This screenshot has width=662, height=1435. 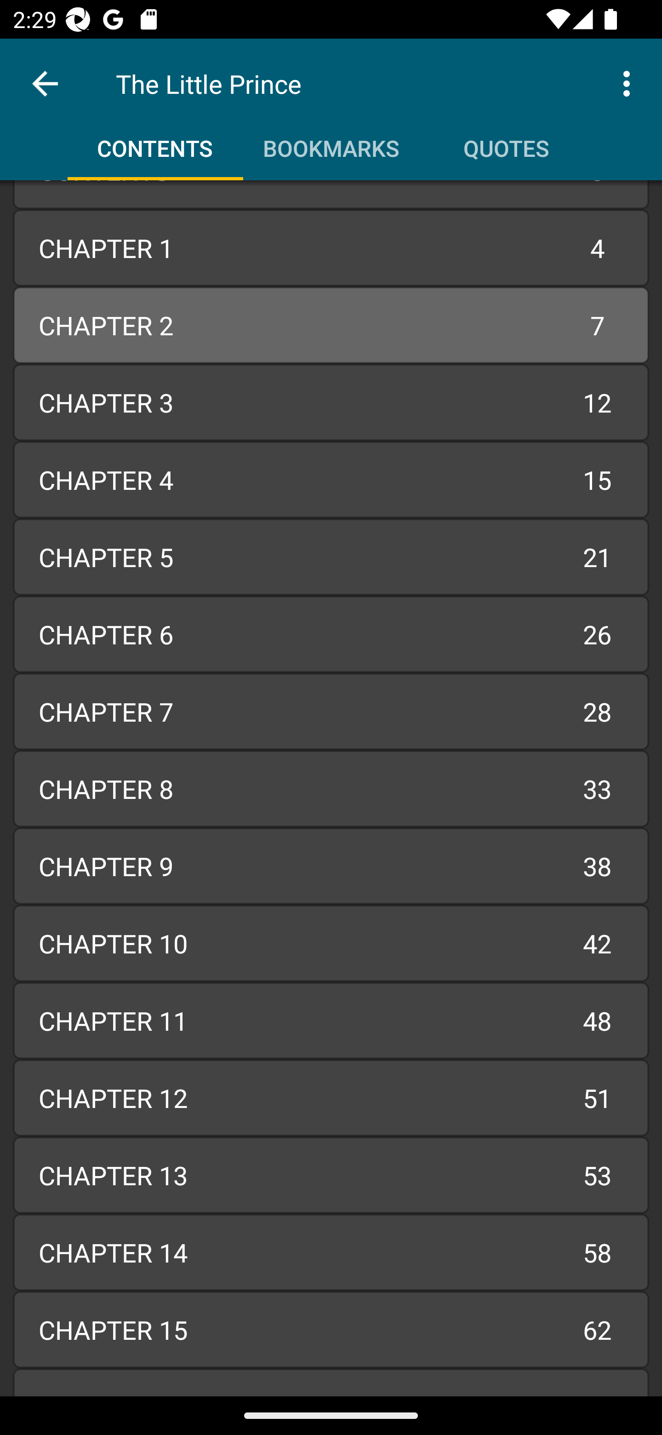 I want to click on CHAPTER 15 62, so click(x=331, y=1330).